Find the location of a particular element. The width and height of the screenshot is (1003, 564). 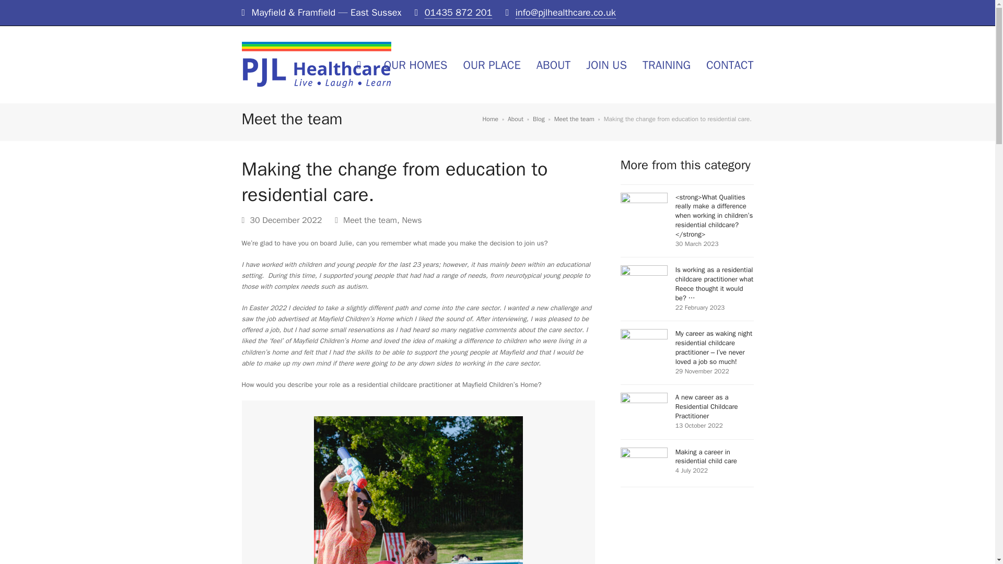

Meet the team is located at coordinates (575, 119).